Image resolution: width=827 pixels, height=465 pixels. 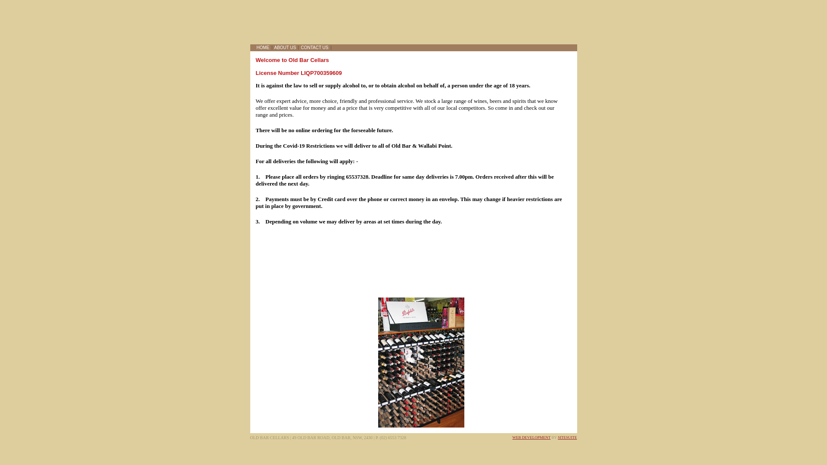 What do you see at coordinates (286, 48) in the screenshot?
I see `ABOUT US` at bounding box center [286, 48].